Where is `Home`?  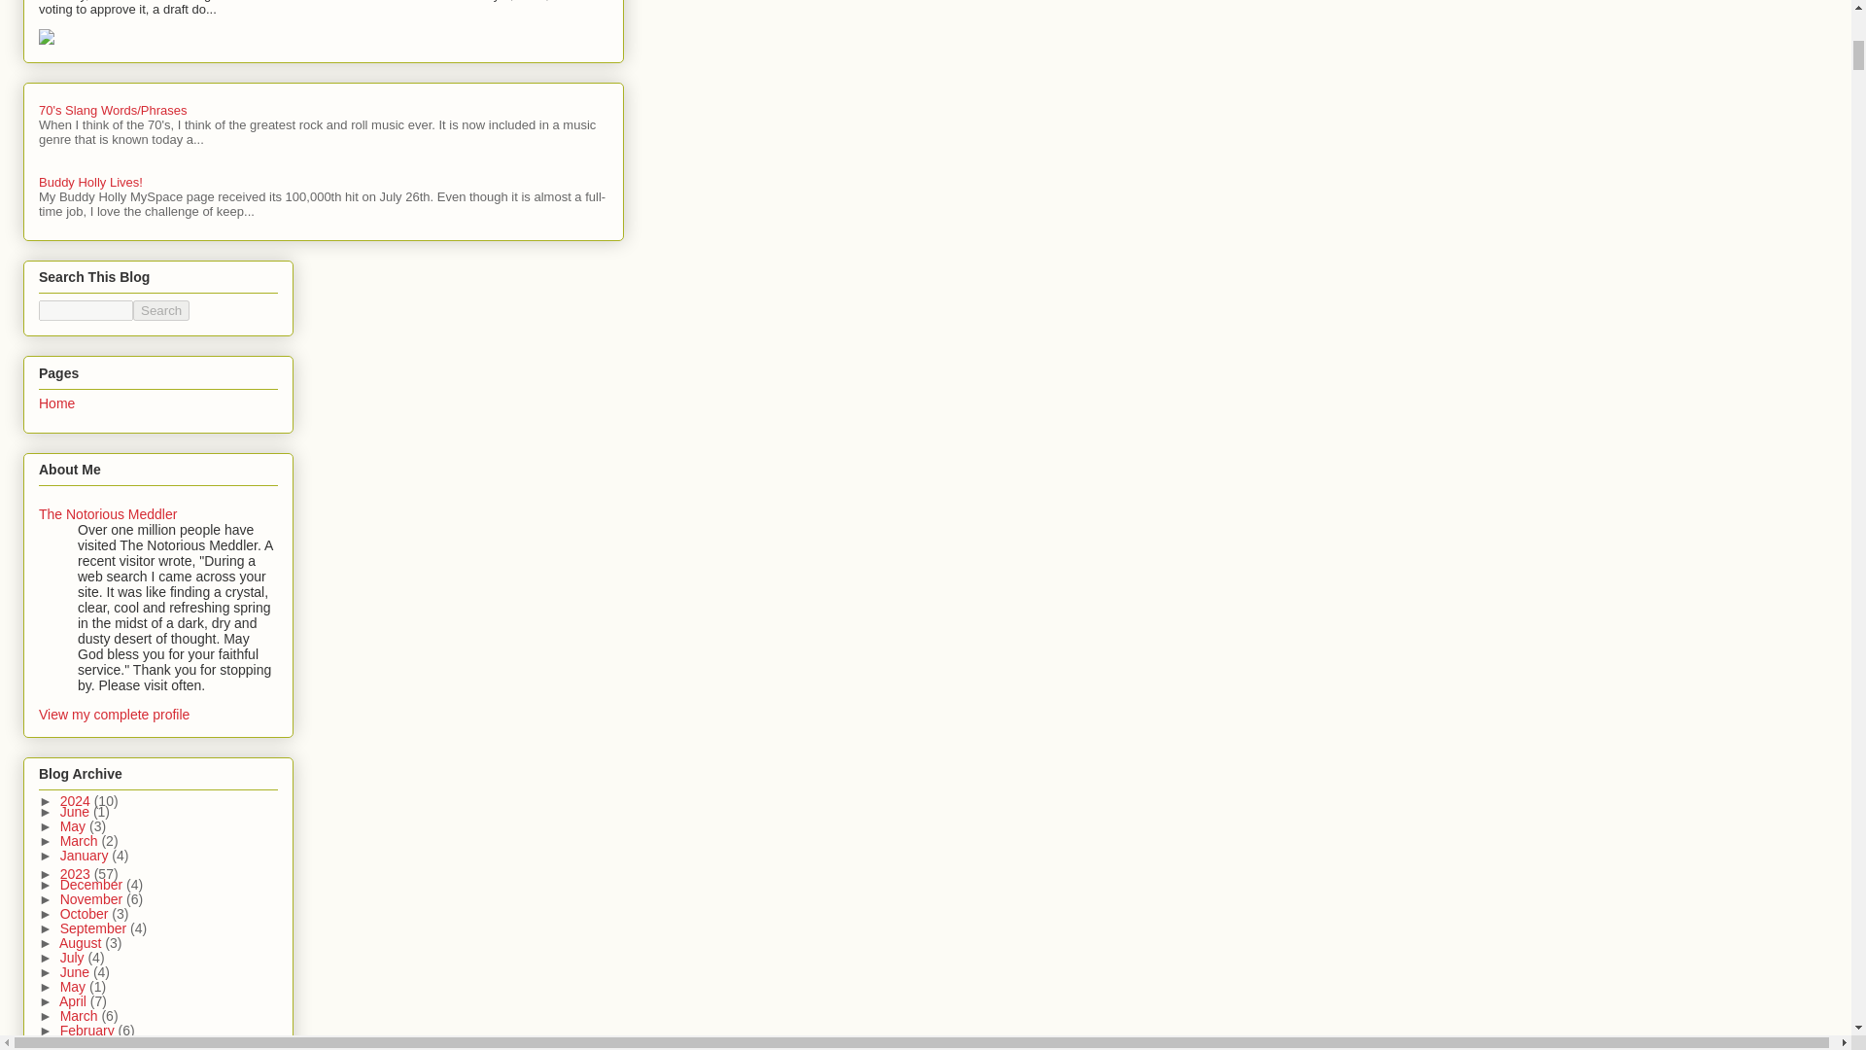 Home is located at coordinates (56, 403).